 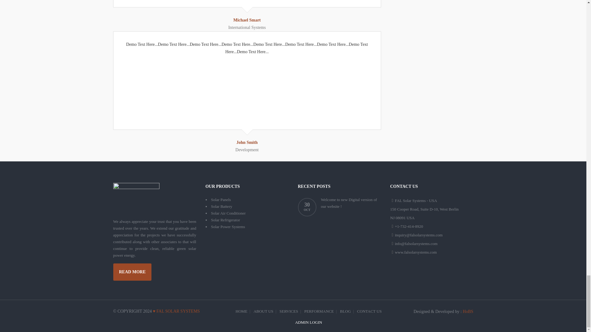 I want to click on Solar Panels, so click(x=221, y=199).